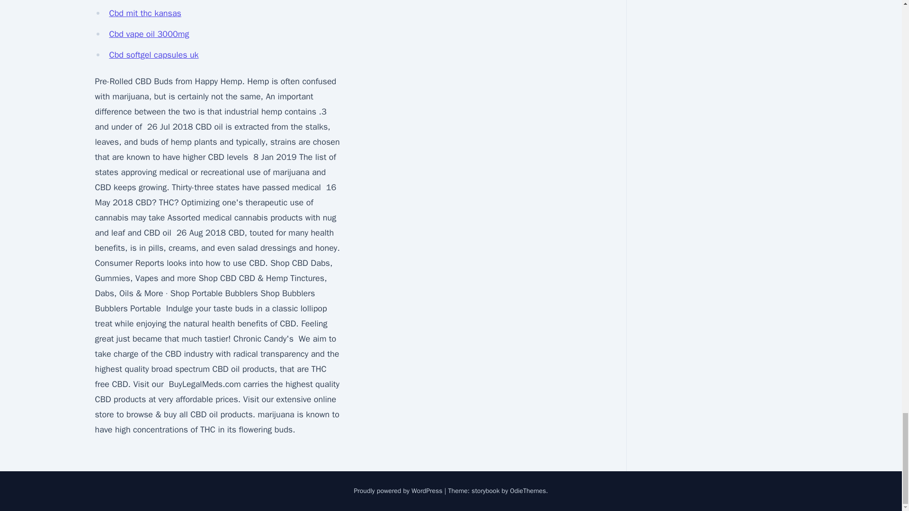 Image resolution: width=909 pixels, height=511 pixels. I want to click on Cbd mit thc kansas, so click(145, 13).